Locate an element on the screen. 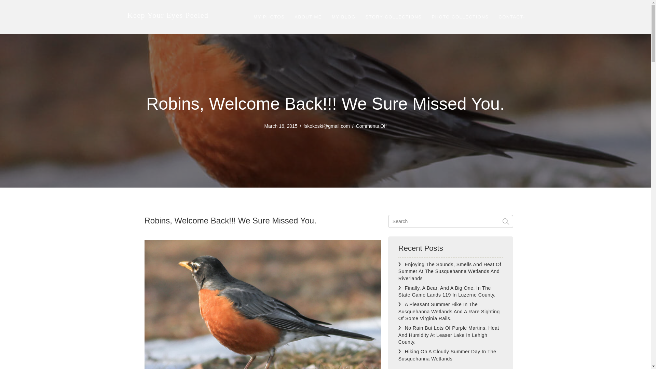 Image resolution: width=656 pixels, height=369 pixels. MY BLOG is located at coordinates (343, 17).